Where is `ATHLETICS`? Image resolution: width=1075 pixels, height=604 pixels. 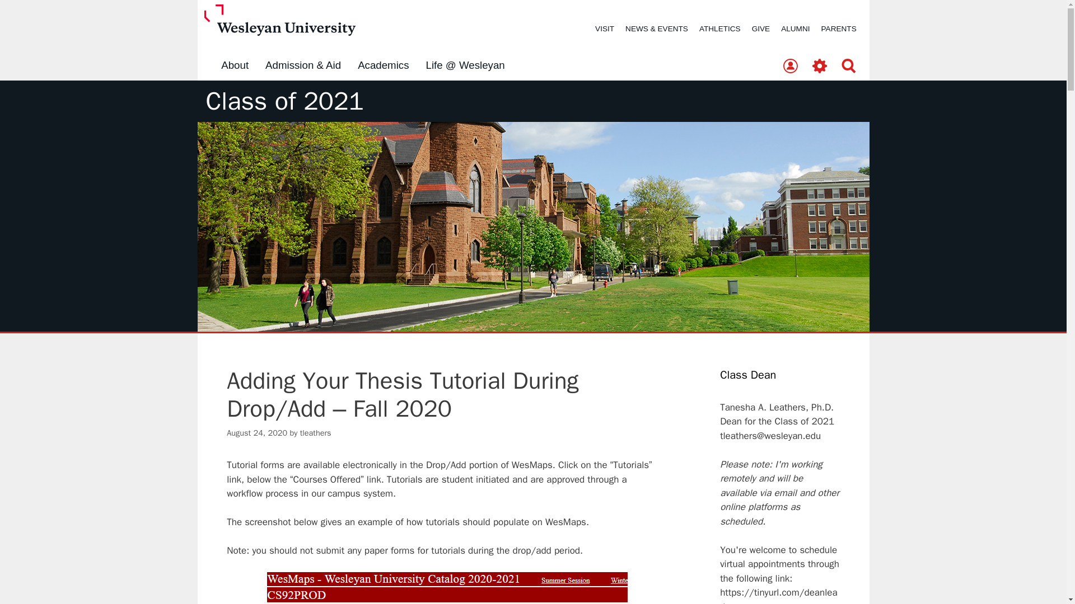 ATHLETICS is located at coordinates (719, 29).